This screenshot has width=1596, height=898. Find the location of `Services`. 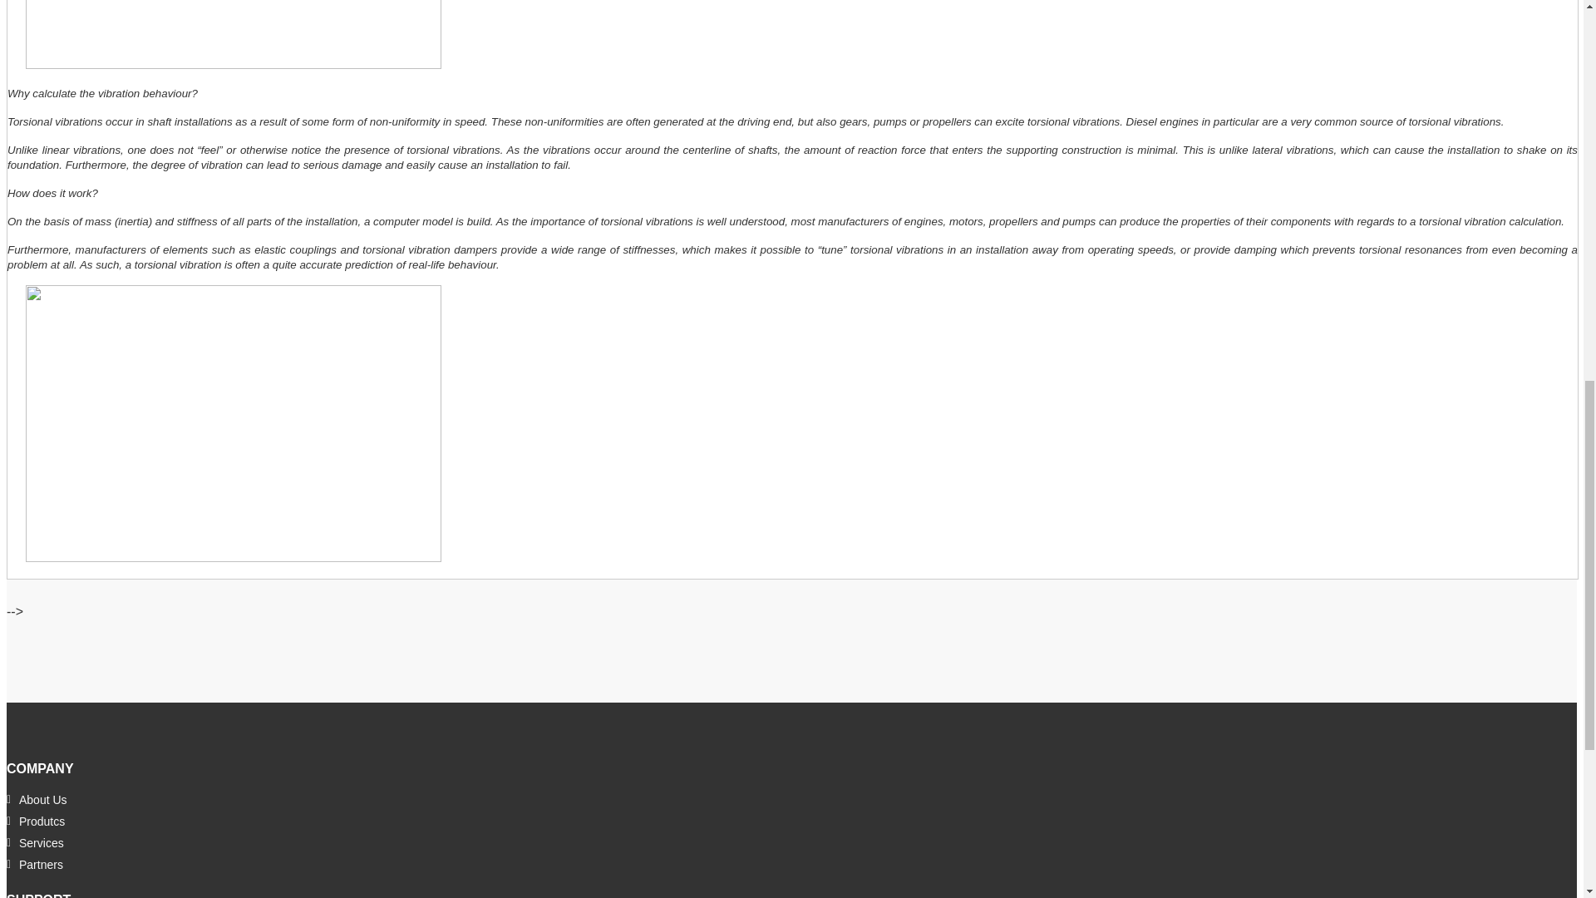

Services is located at coordinates (35, 843).